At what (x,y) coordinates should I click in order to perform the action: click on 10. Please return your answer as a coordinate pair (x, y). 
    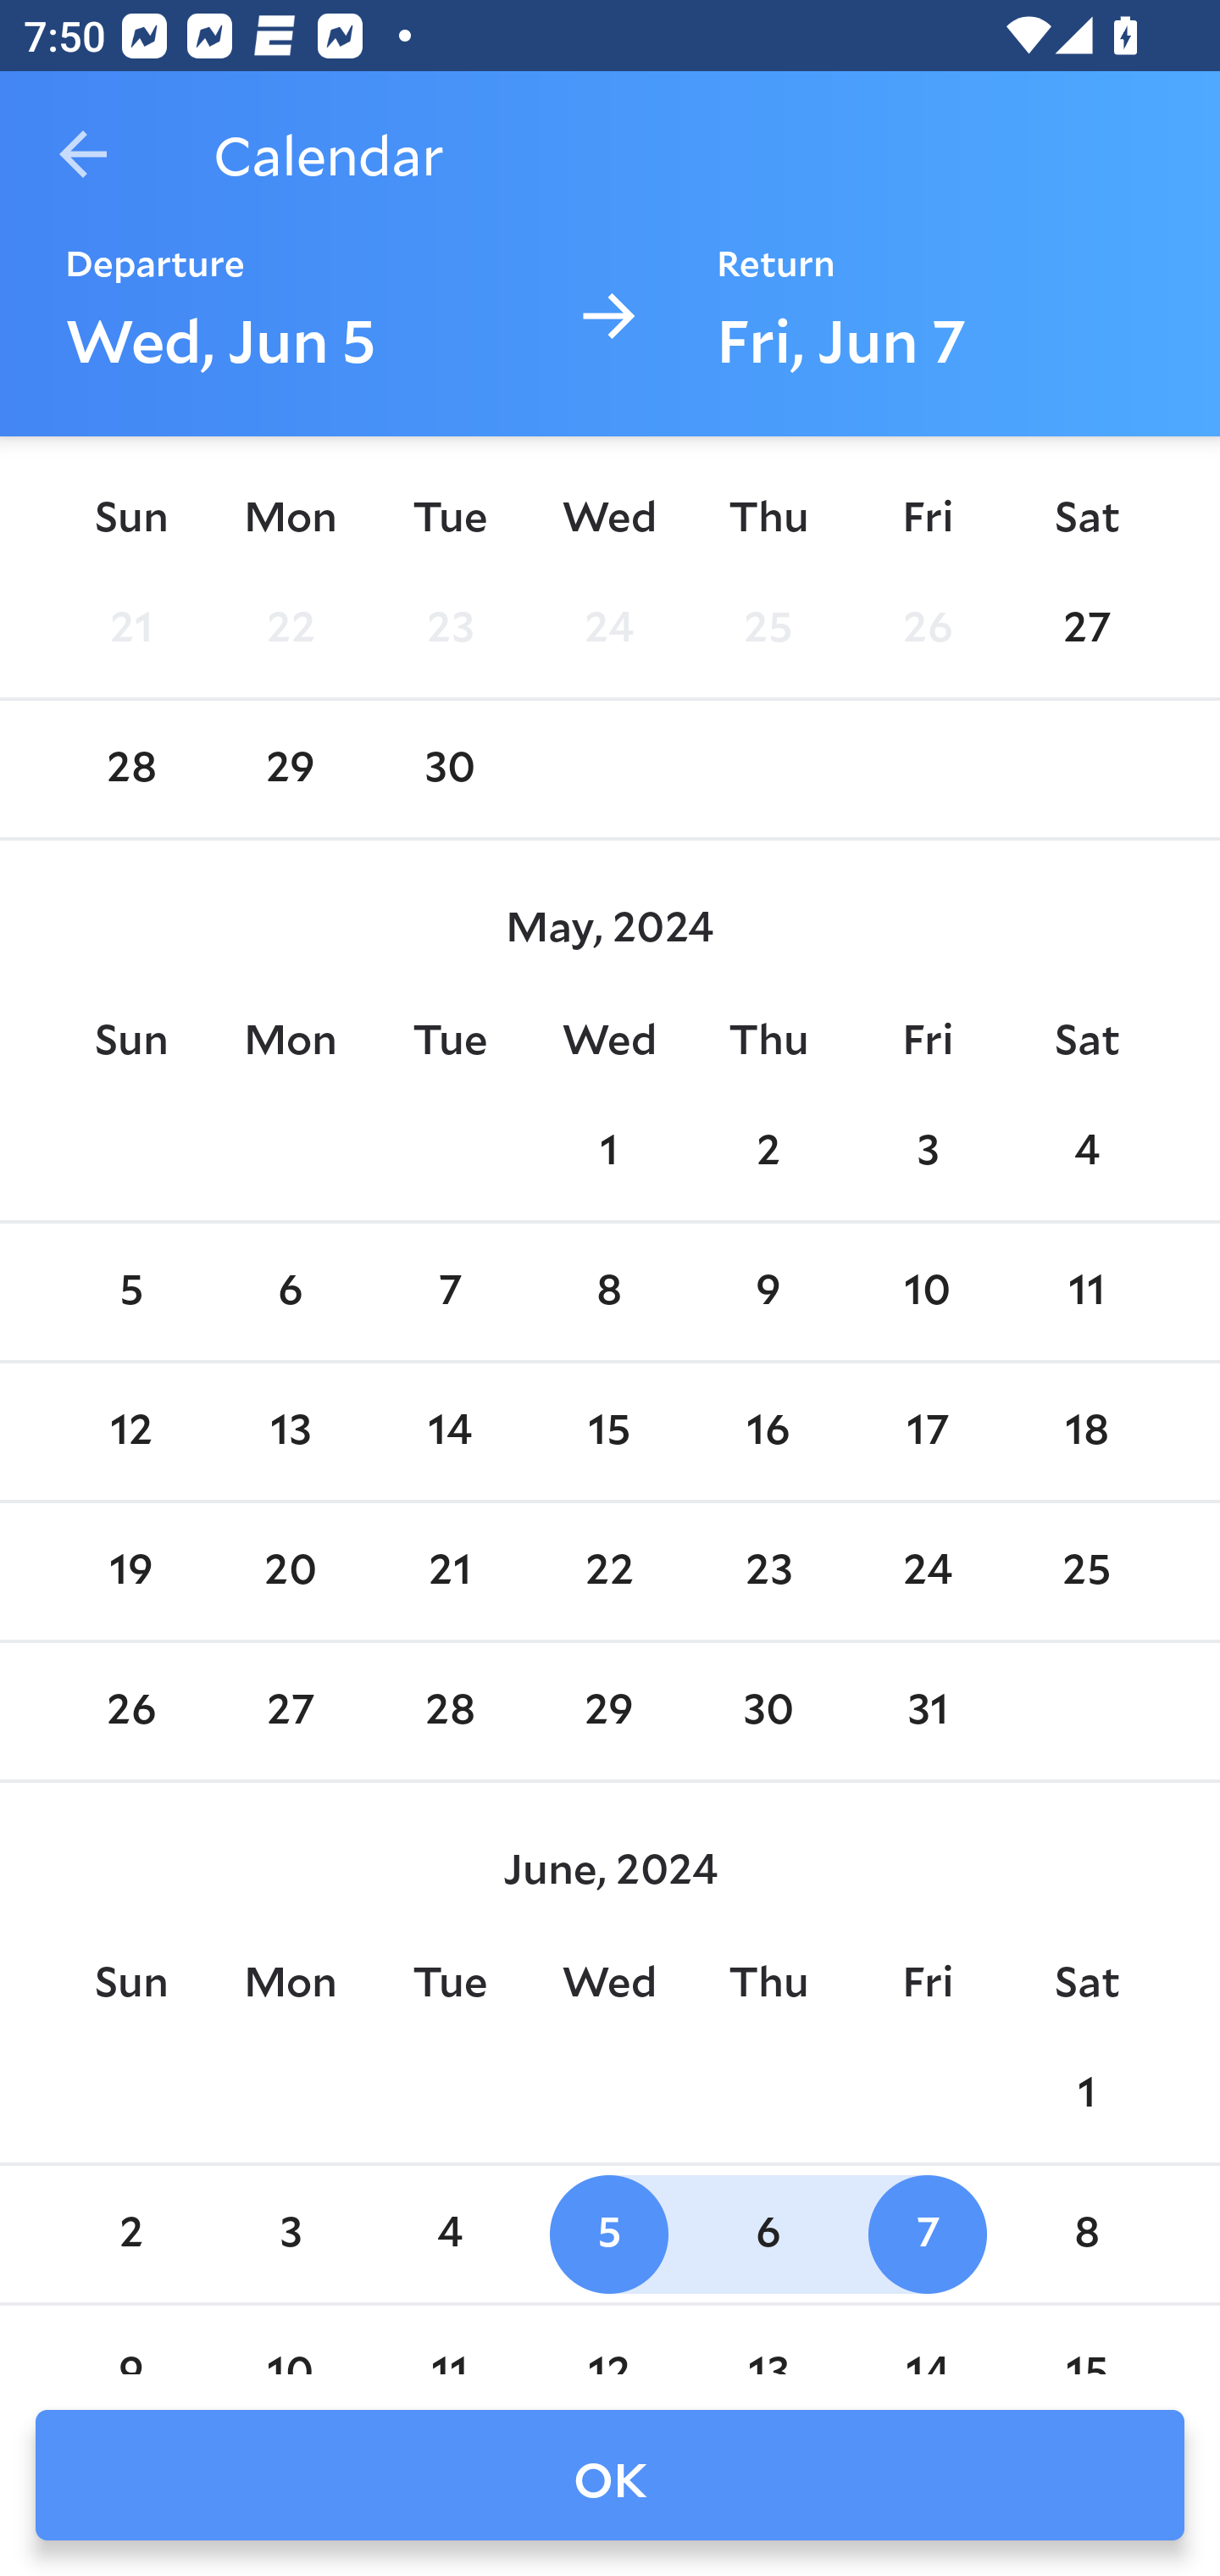
    Looking at the image, I should click on (927, 1293).